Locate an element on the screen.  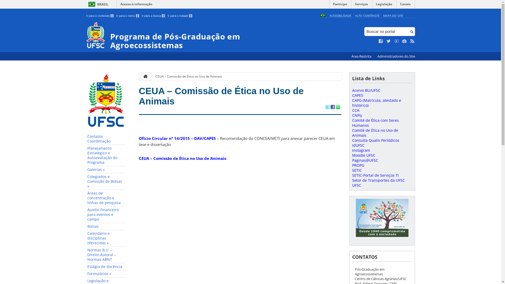
Curta no Facebook is located at coordinates (381, 41).